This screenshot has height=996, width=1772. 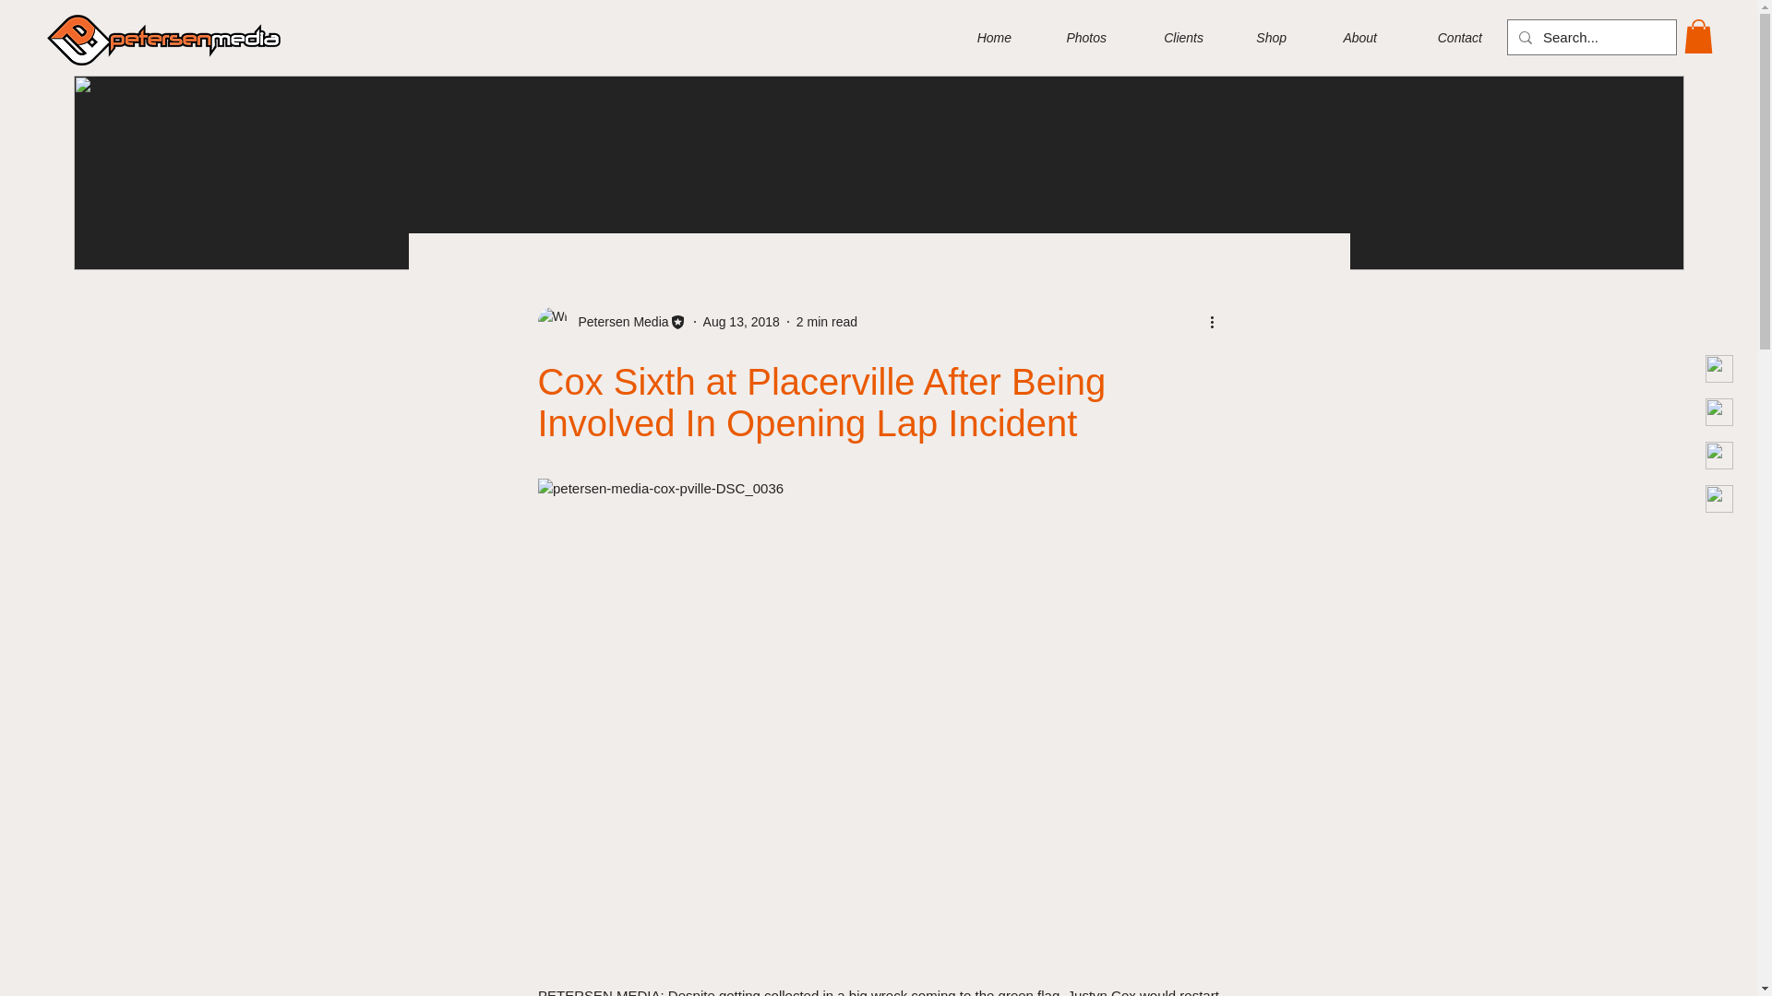 I want to click on Petersen Media, so click(x=617, y=321).